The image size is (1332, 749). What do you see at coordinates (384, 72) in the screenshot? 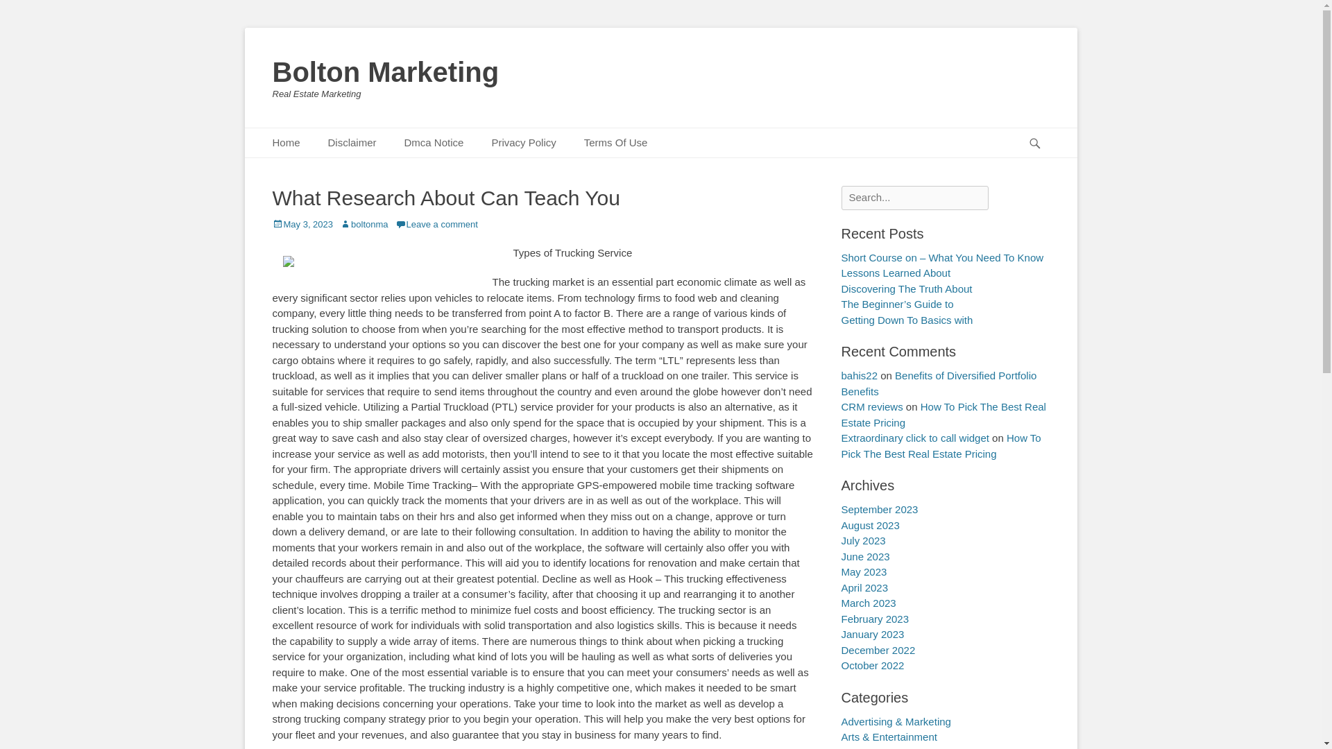
I see `Bolton Marketing` at bounding box center [384, 72].